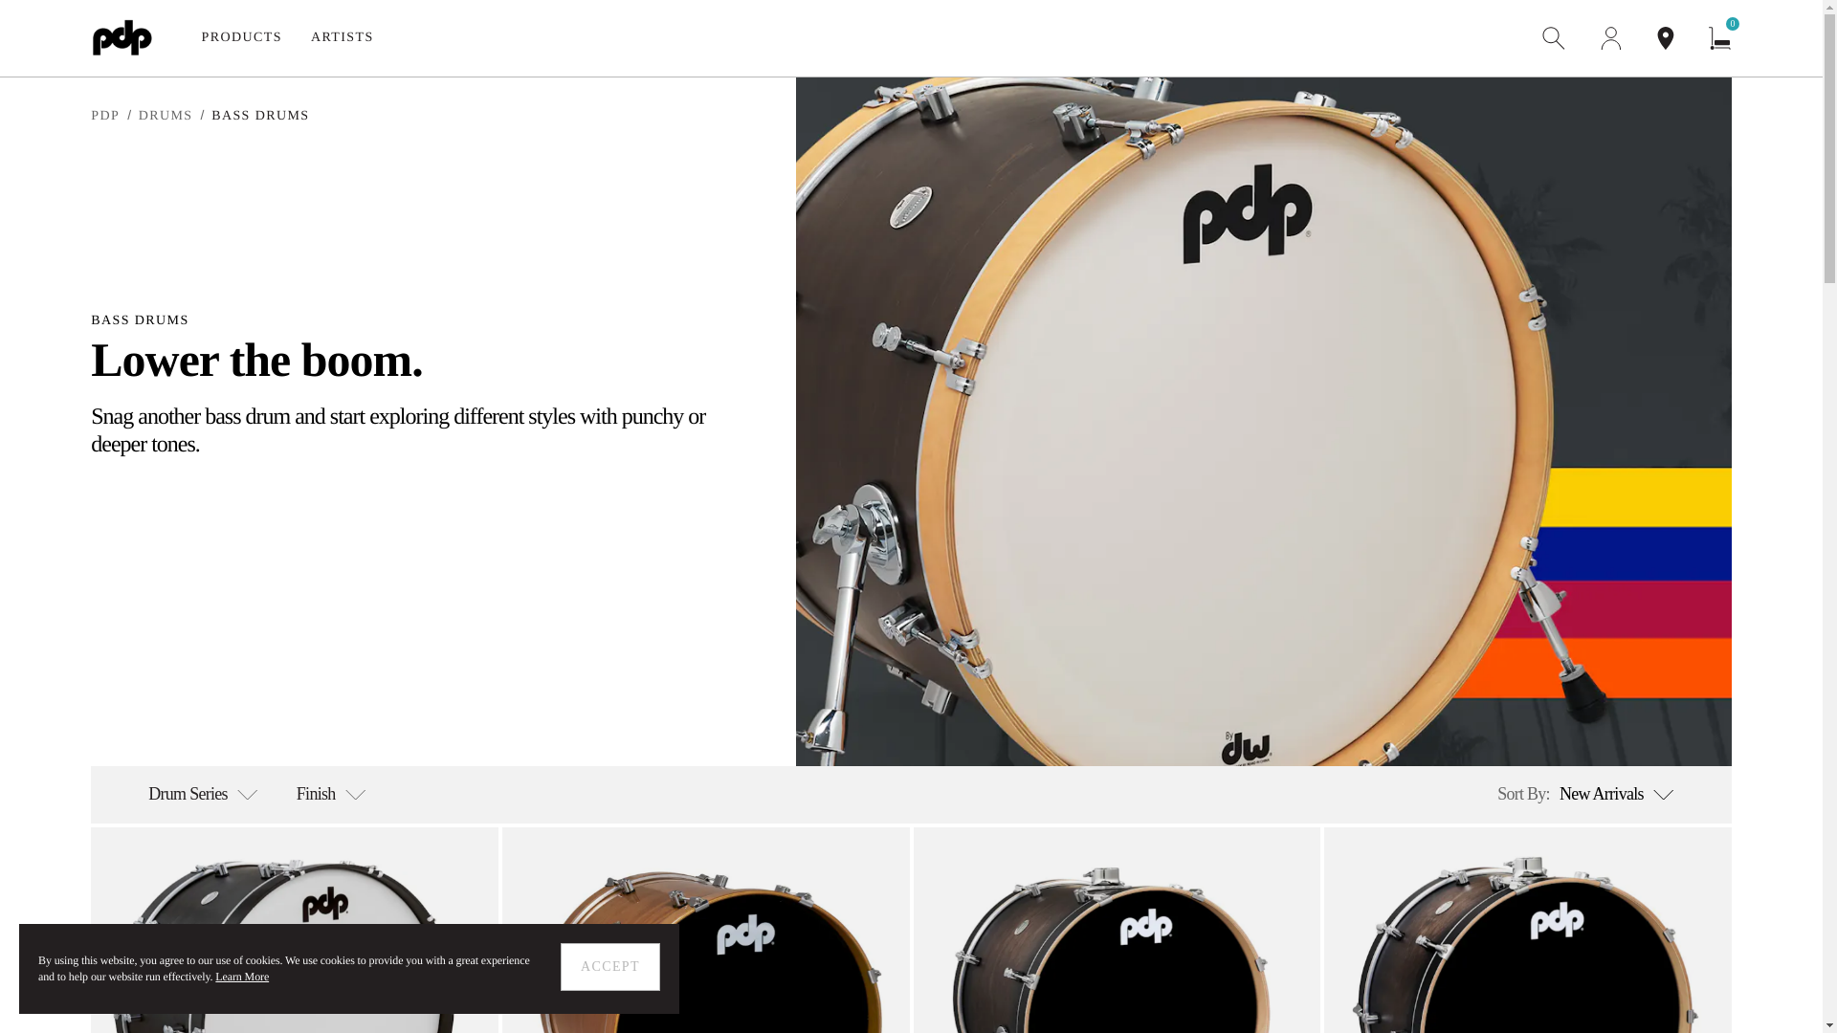 This screenshot has height=1033, width=1837. What do you see at coordinates (1584, 794) in the screenshot?
I see `PRODUCTS` at bounding box center [1584, 794].